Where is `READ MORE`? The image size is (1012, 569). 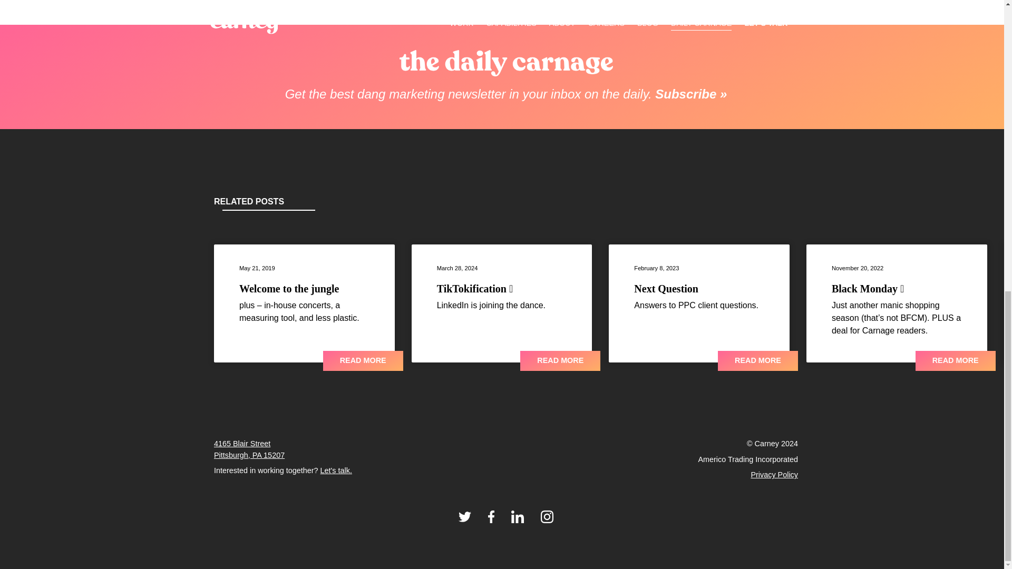
READ MORE is located at coordinates (956, 361).